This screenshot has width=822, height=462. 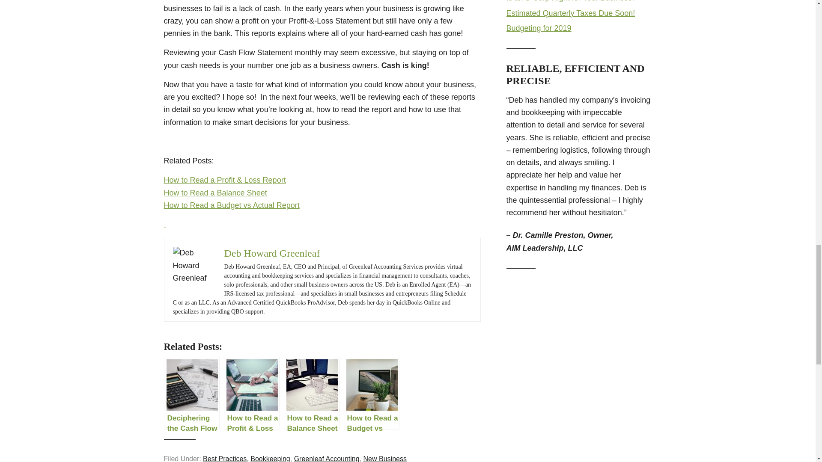 I want to click on Best Practices, so click(x=225, y=459).